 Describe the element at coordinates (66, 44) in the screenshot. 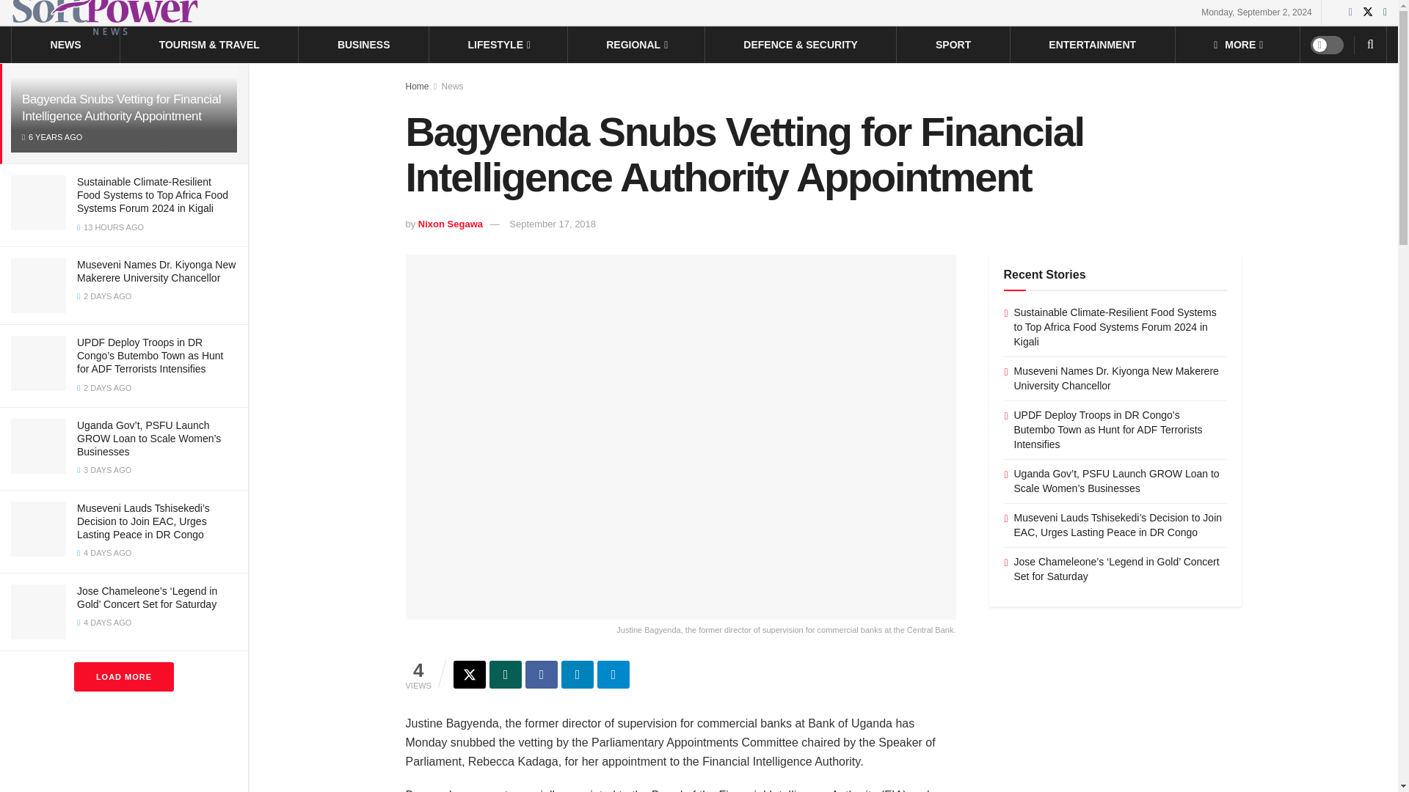

I see `NEWS` at that location.